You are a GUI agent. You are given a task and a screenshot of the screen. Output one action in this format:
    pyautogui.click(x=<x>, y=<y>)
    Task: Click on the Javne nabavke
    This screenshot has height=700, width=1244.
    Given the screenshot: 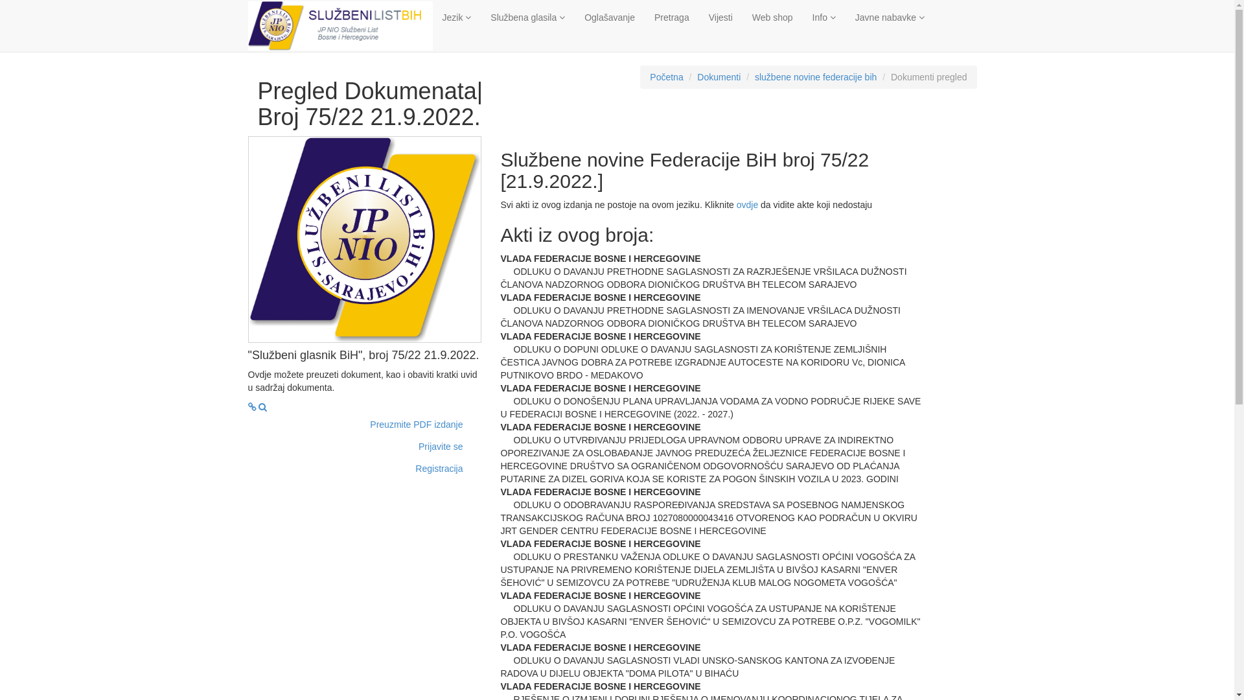 What is the action you would take?
    pyautogui.click(x=890, y=17)
    